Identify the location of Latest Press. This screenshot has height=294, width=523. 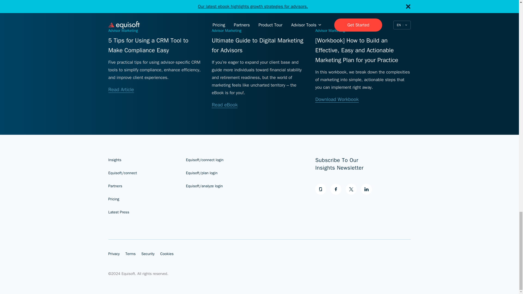
(119, 212).